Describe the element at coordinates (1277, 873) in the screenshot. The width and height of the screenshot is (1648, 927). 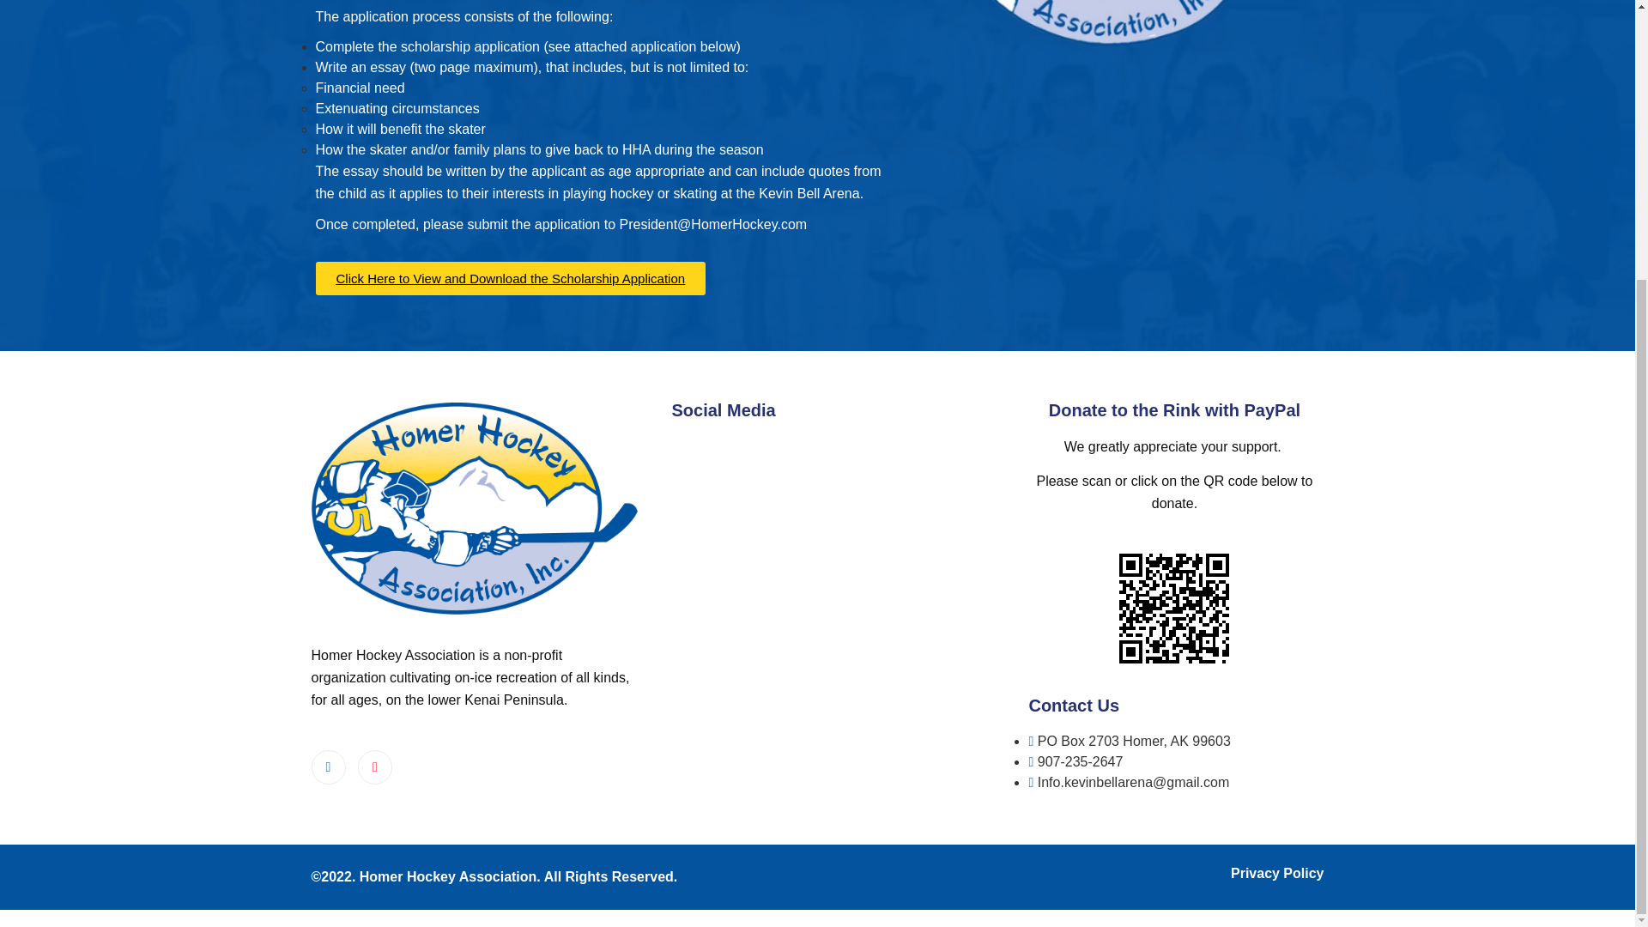
I see `Privacy Policy` at that location.